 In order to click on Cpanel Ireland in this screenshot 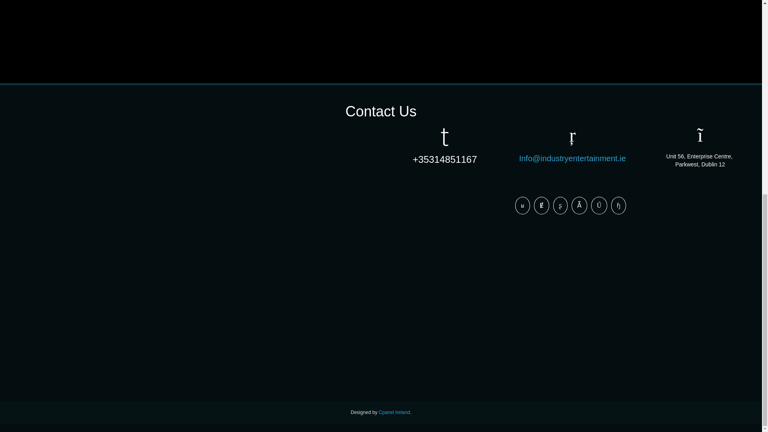, I will do `click(394, 412)`.